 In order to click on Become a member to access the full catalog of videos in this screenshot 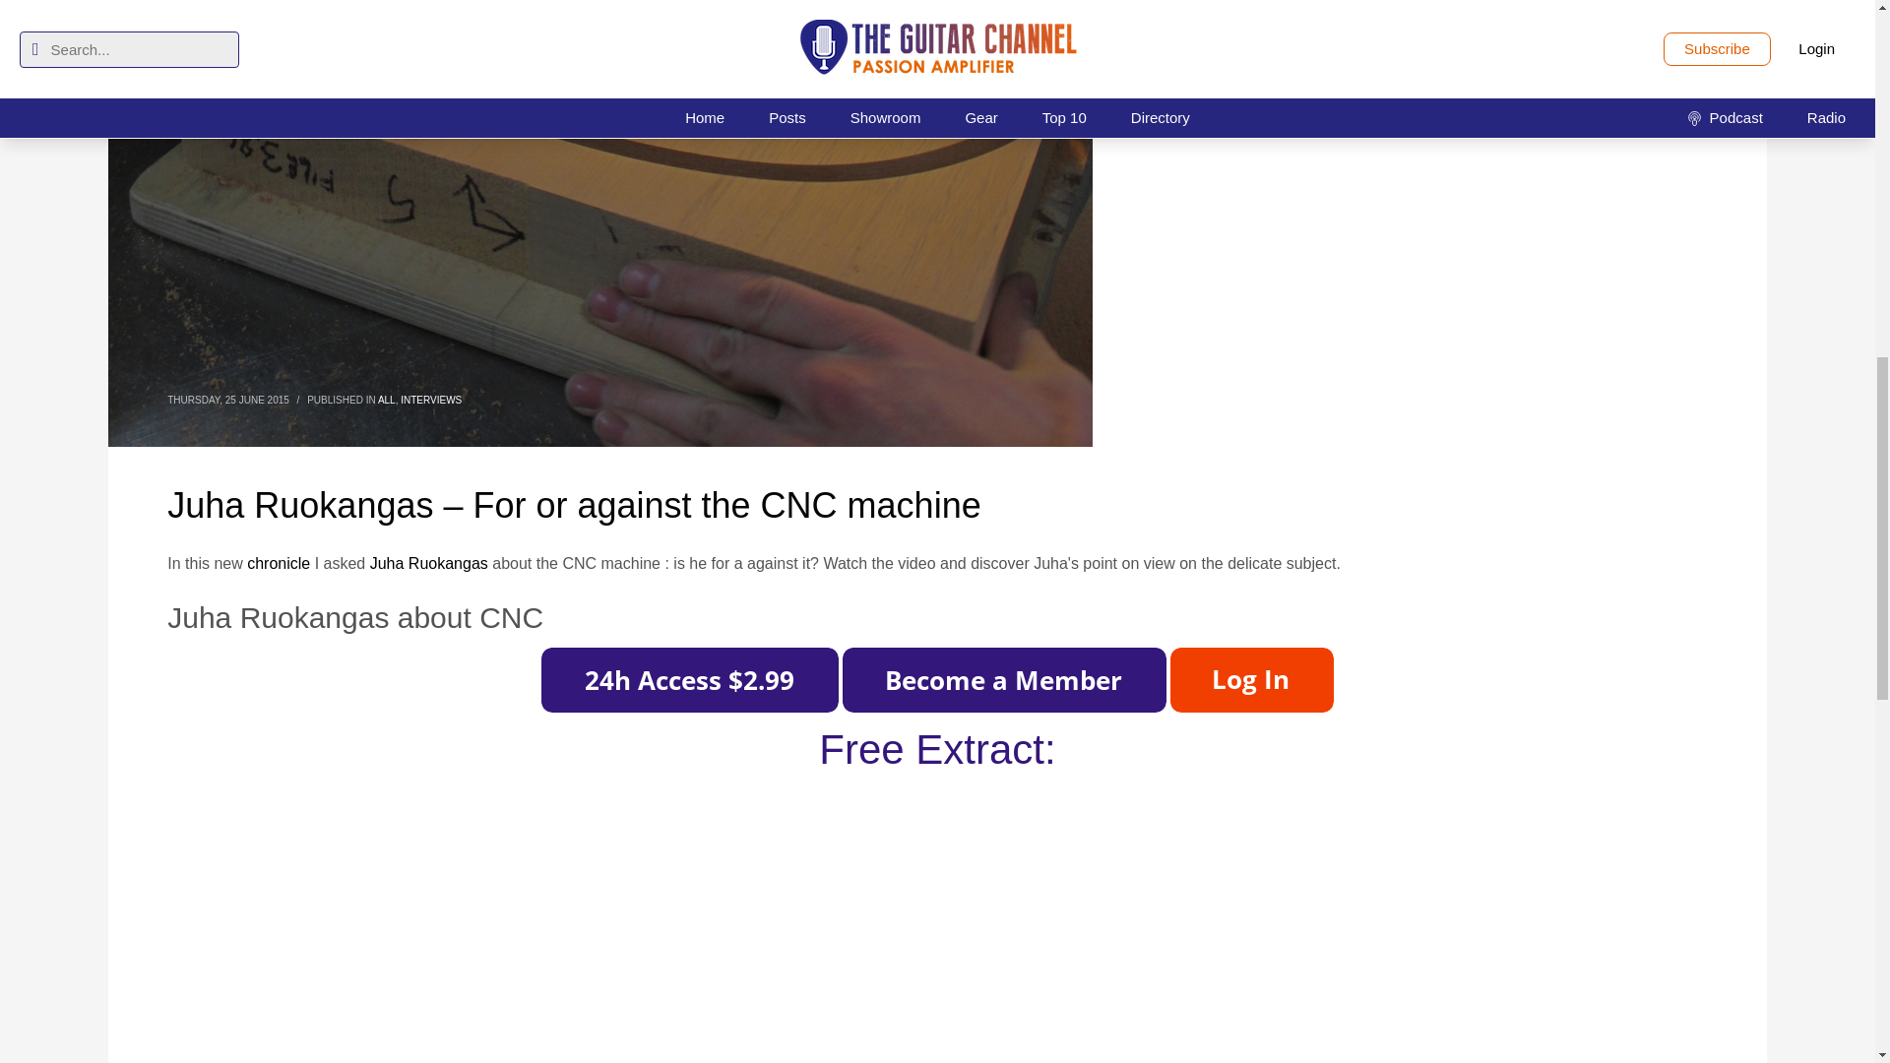, I will do `click(1004, 679)`.